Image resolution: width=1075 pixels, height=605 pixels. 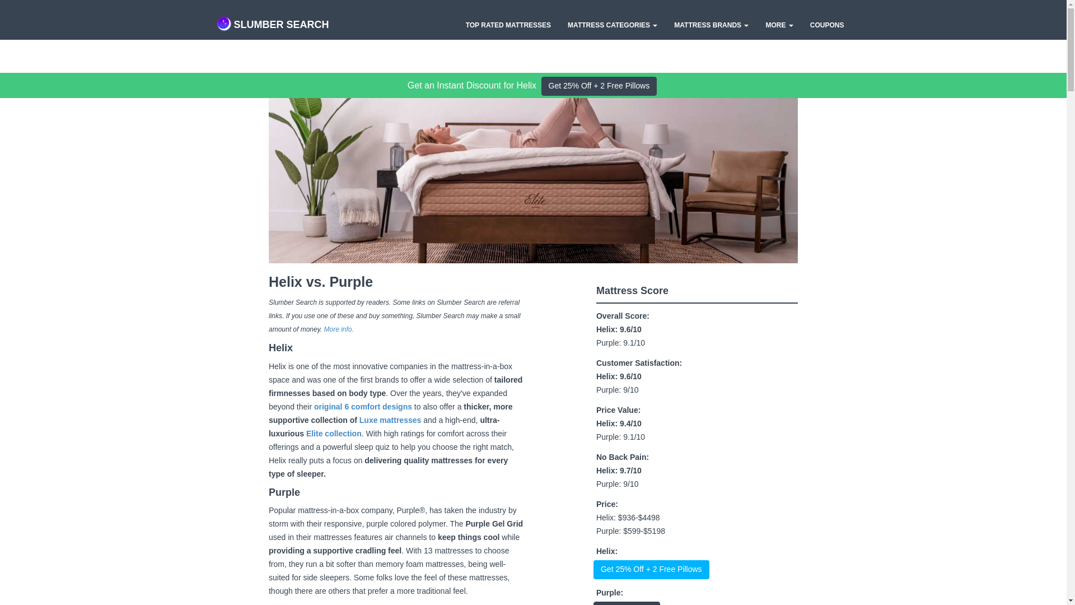 I want to click on MATTRESS BRANDS, so click(x=711, y=25).